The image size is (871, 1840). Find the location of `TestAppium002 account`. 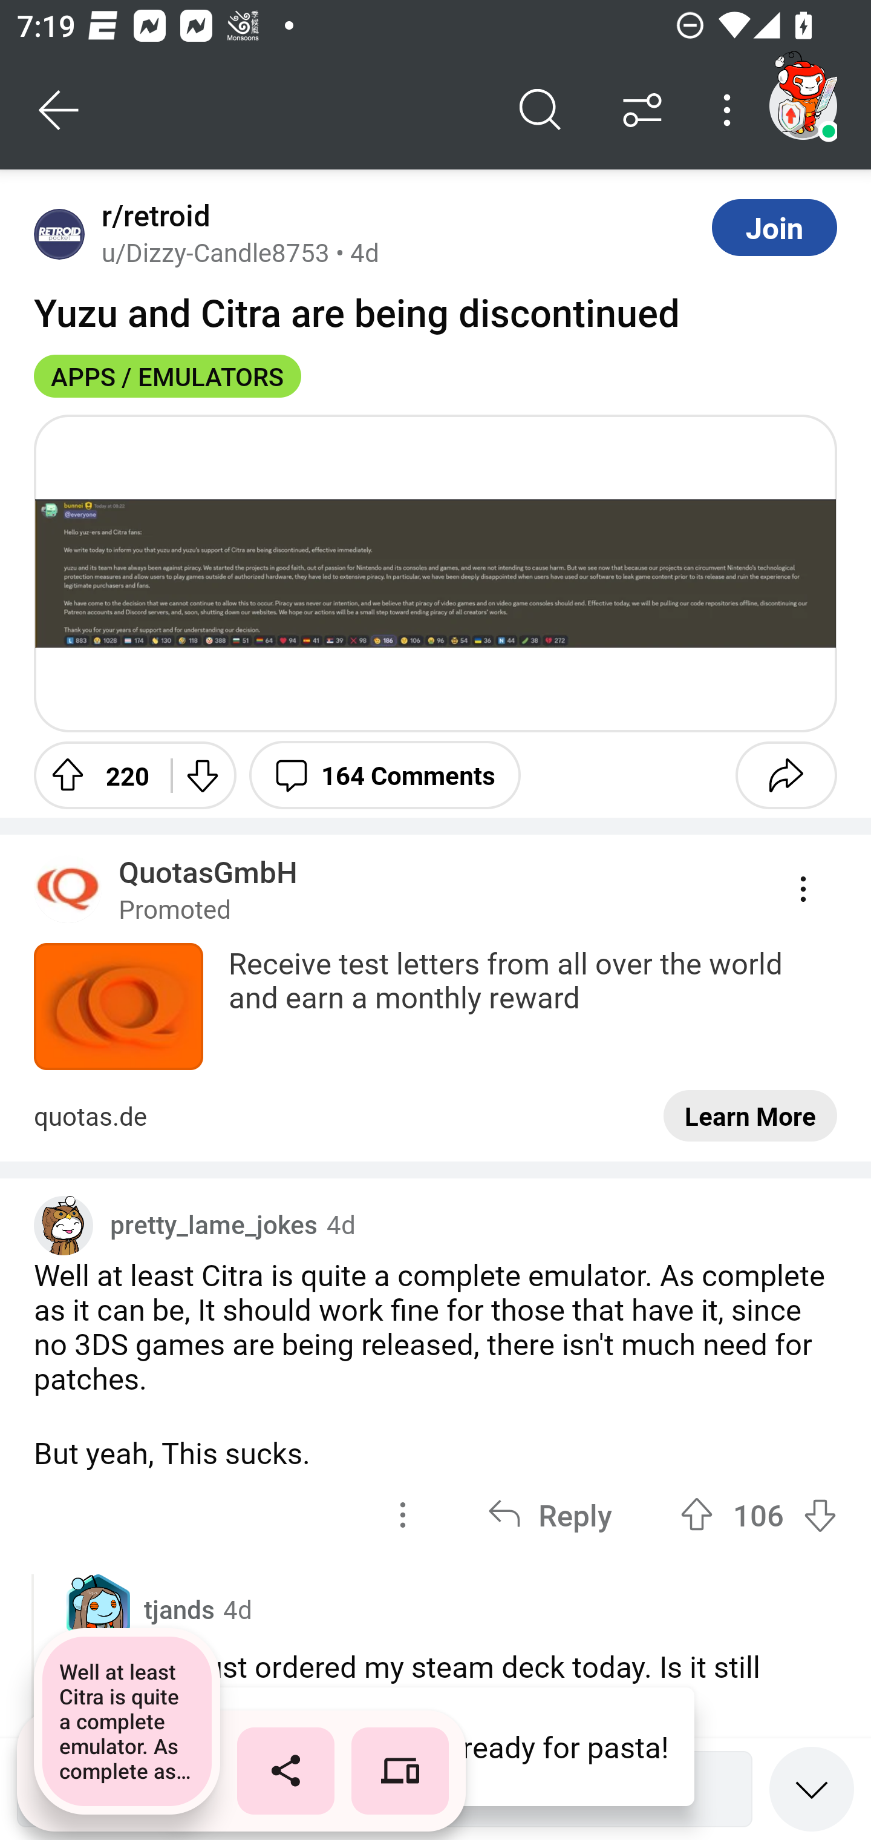

TestAppium002 account is located at coordinates (803, 105).